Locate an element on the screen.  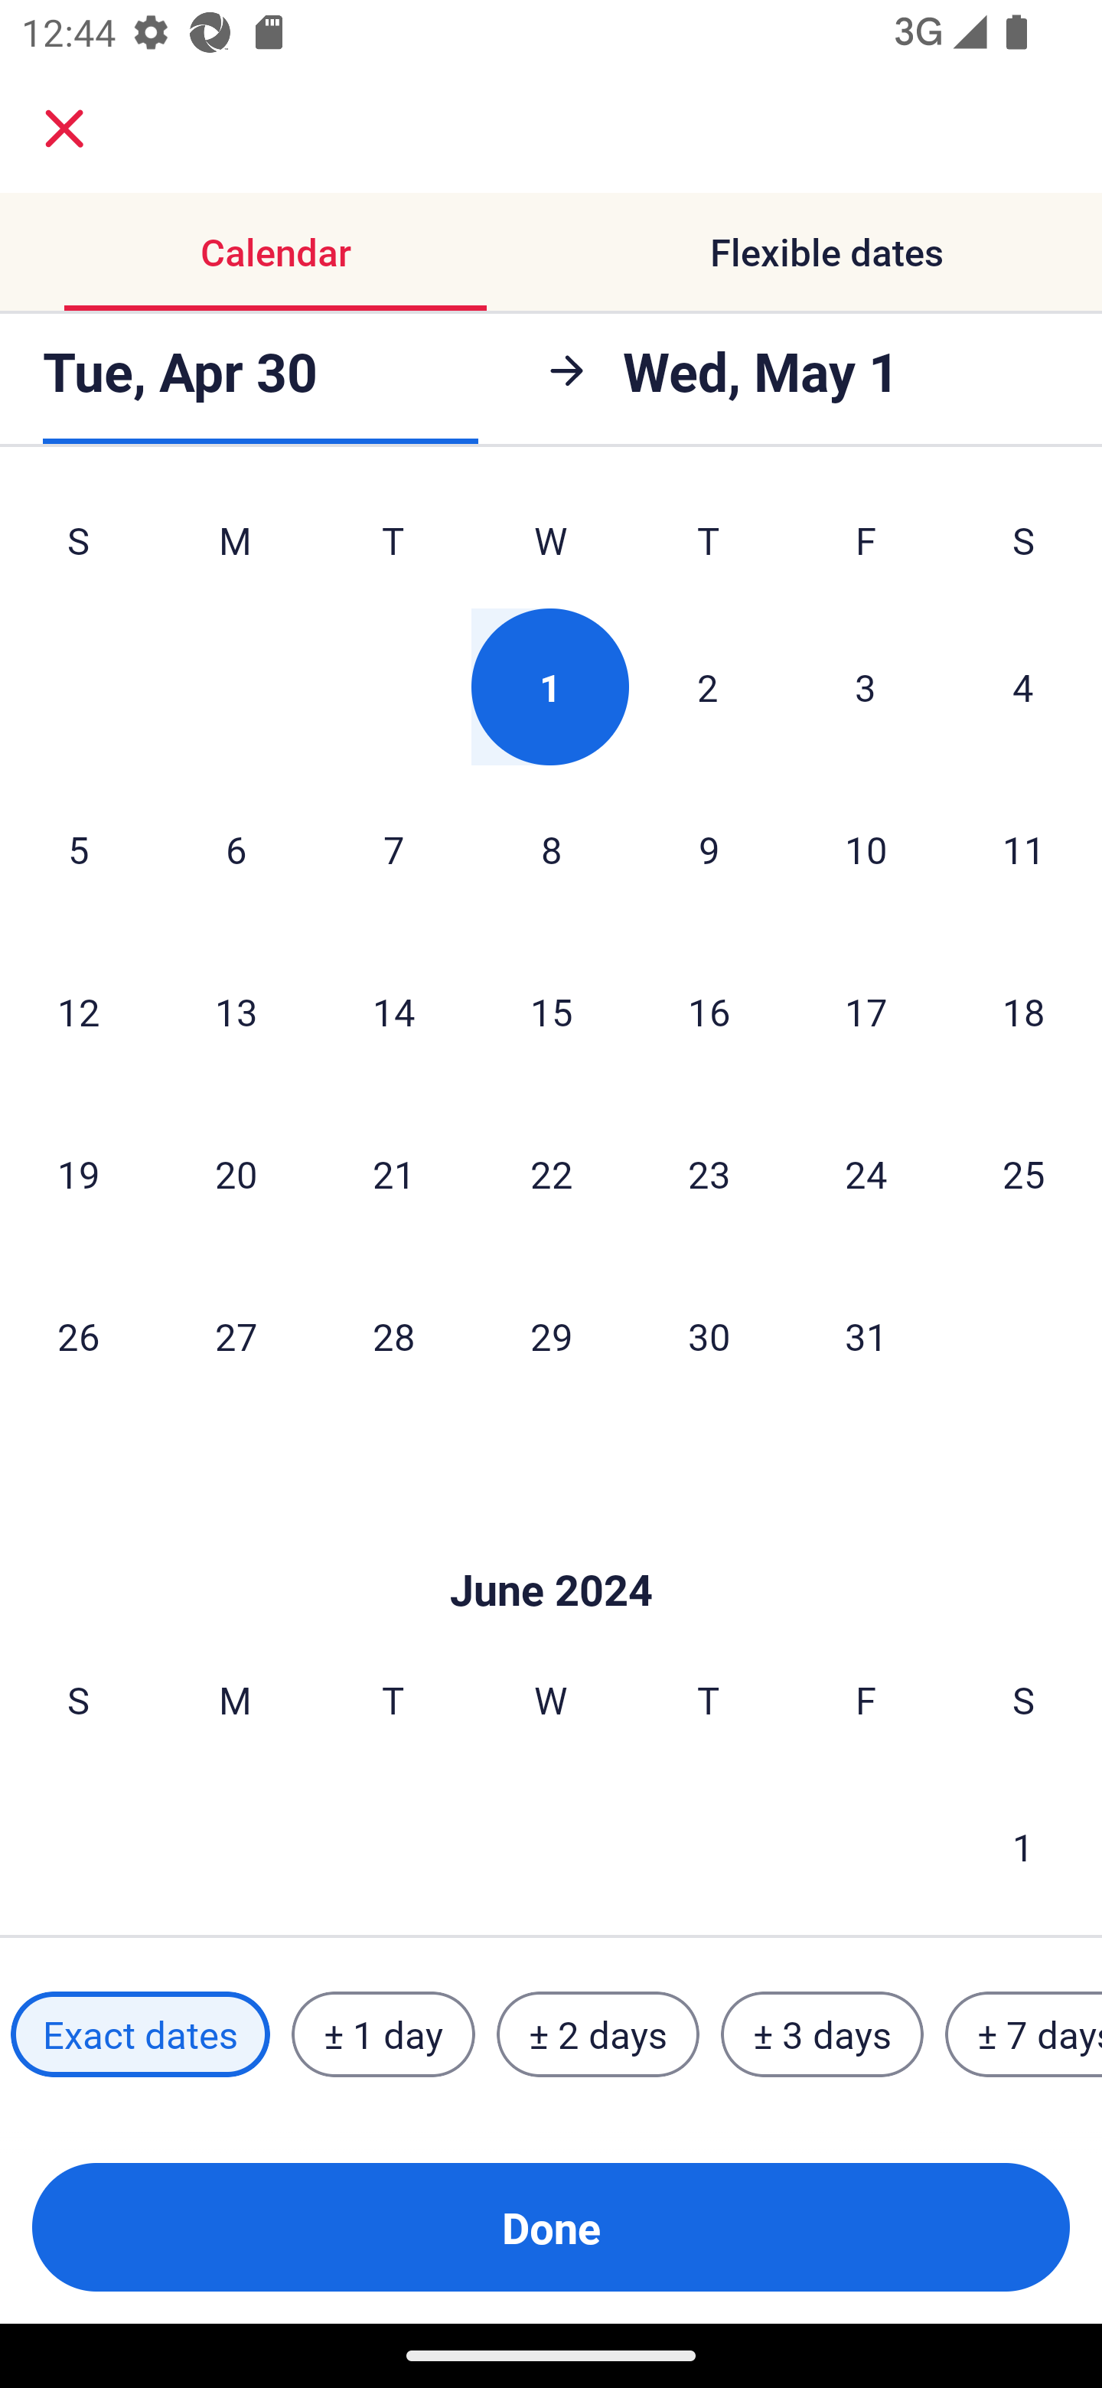
2 Thursday, May 2, 2024 is located at coordinates (708, 687).